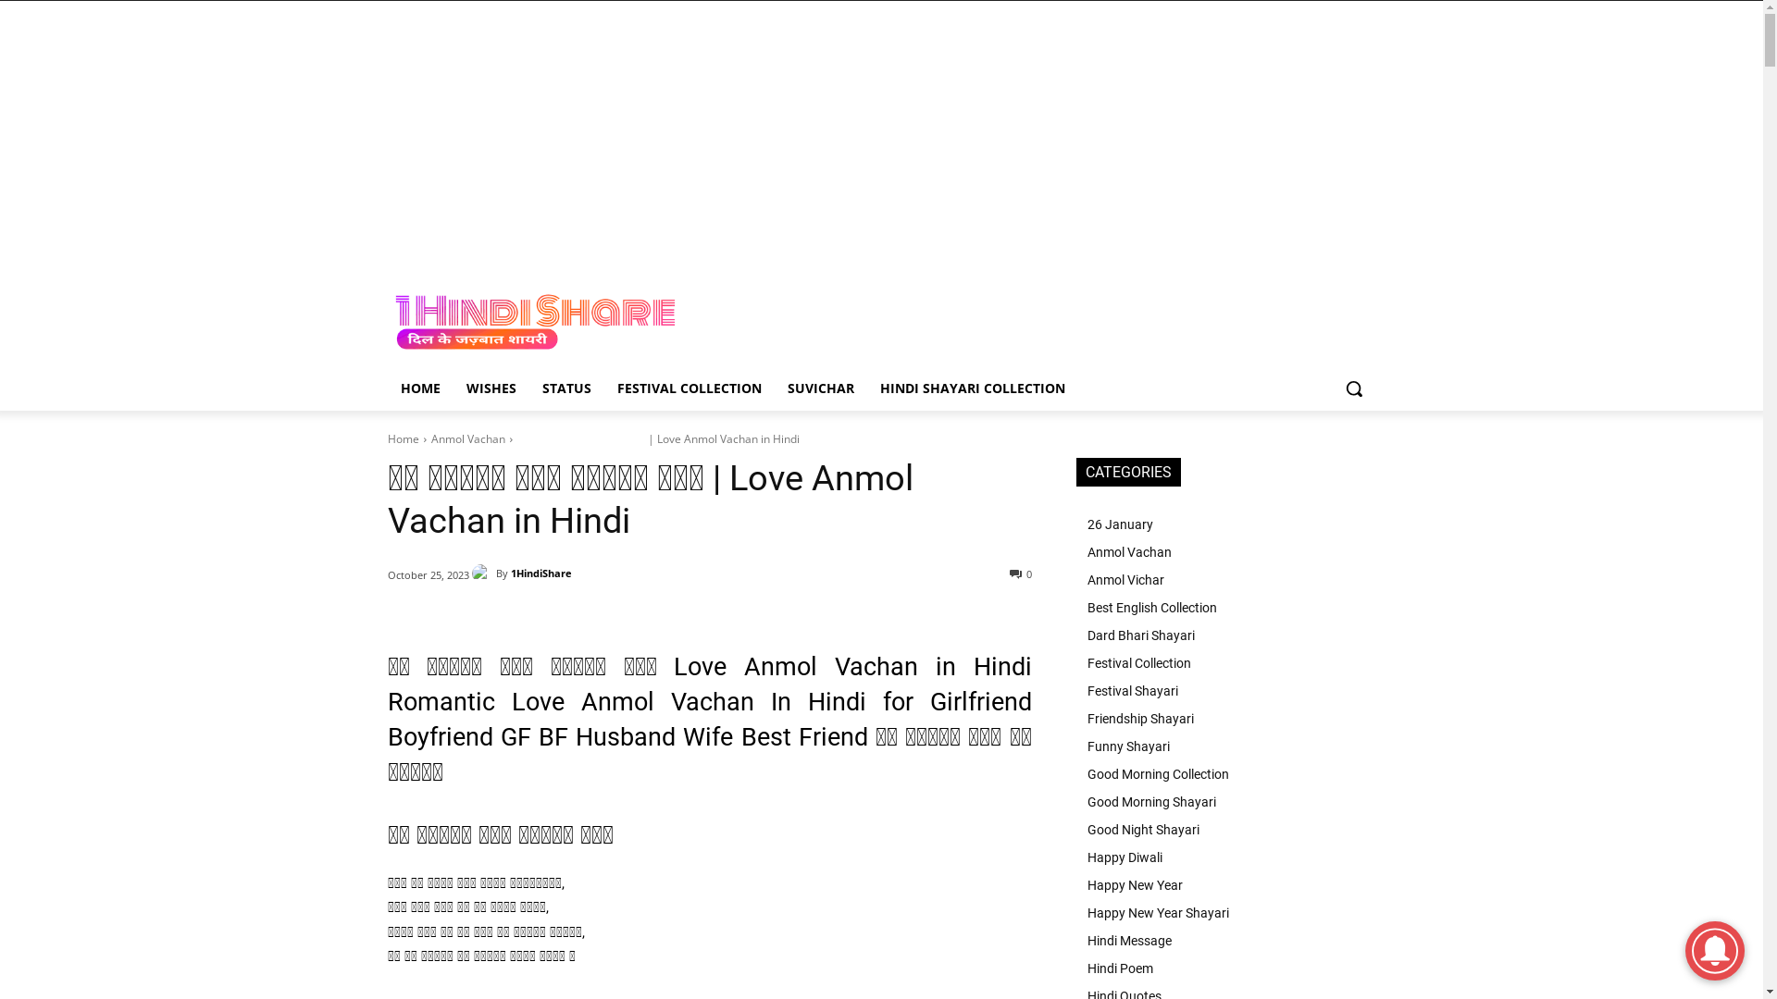 Image resolution: width=1777 pixels, height=999 pixels. I want to click on HINDI SHAYARI COLLECTION, so click(972, 388).